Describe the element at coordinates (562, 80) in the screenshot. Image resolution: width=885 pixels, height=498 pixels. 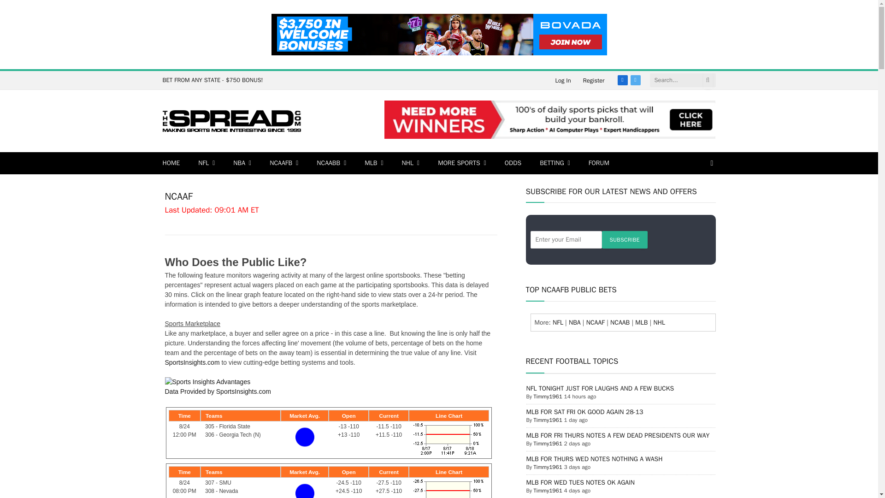
I see `Log In` at that location.